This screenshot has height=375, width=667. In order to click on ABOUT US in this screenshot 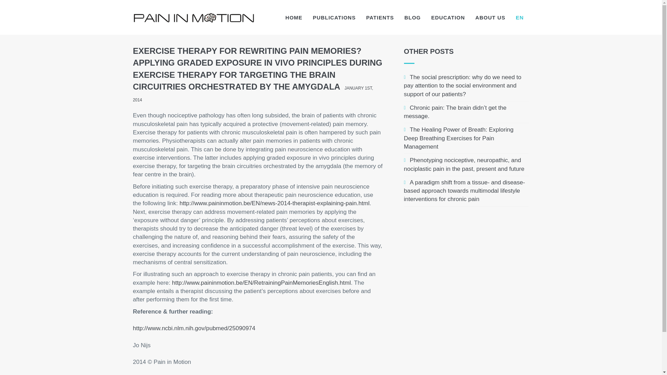, I will do `click(490, 17)`.